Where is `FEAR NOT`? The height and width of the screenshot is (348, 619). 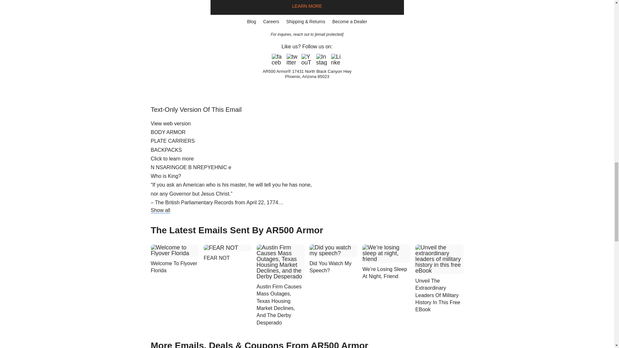
FEAR NOT is located at coordinates (228, 258).